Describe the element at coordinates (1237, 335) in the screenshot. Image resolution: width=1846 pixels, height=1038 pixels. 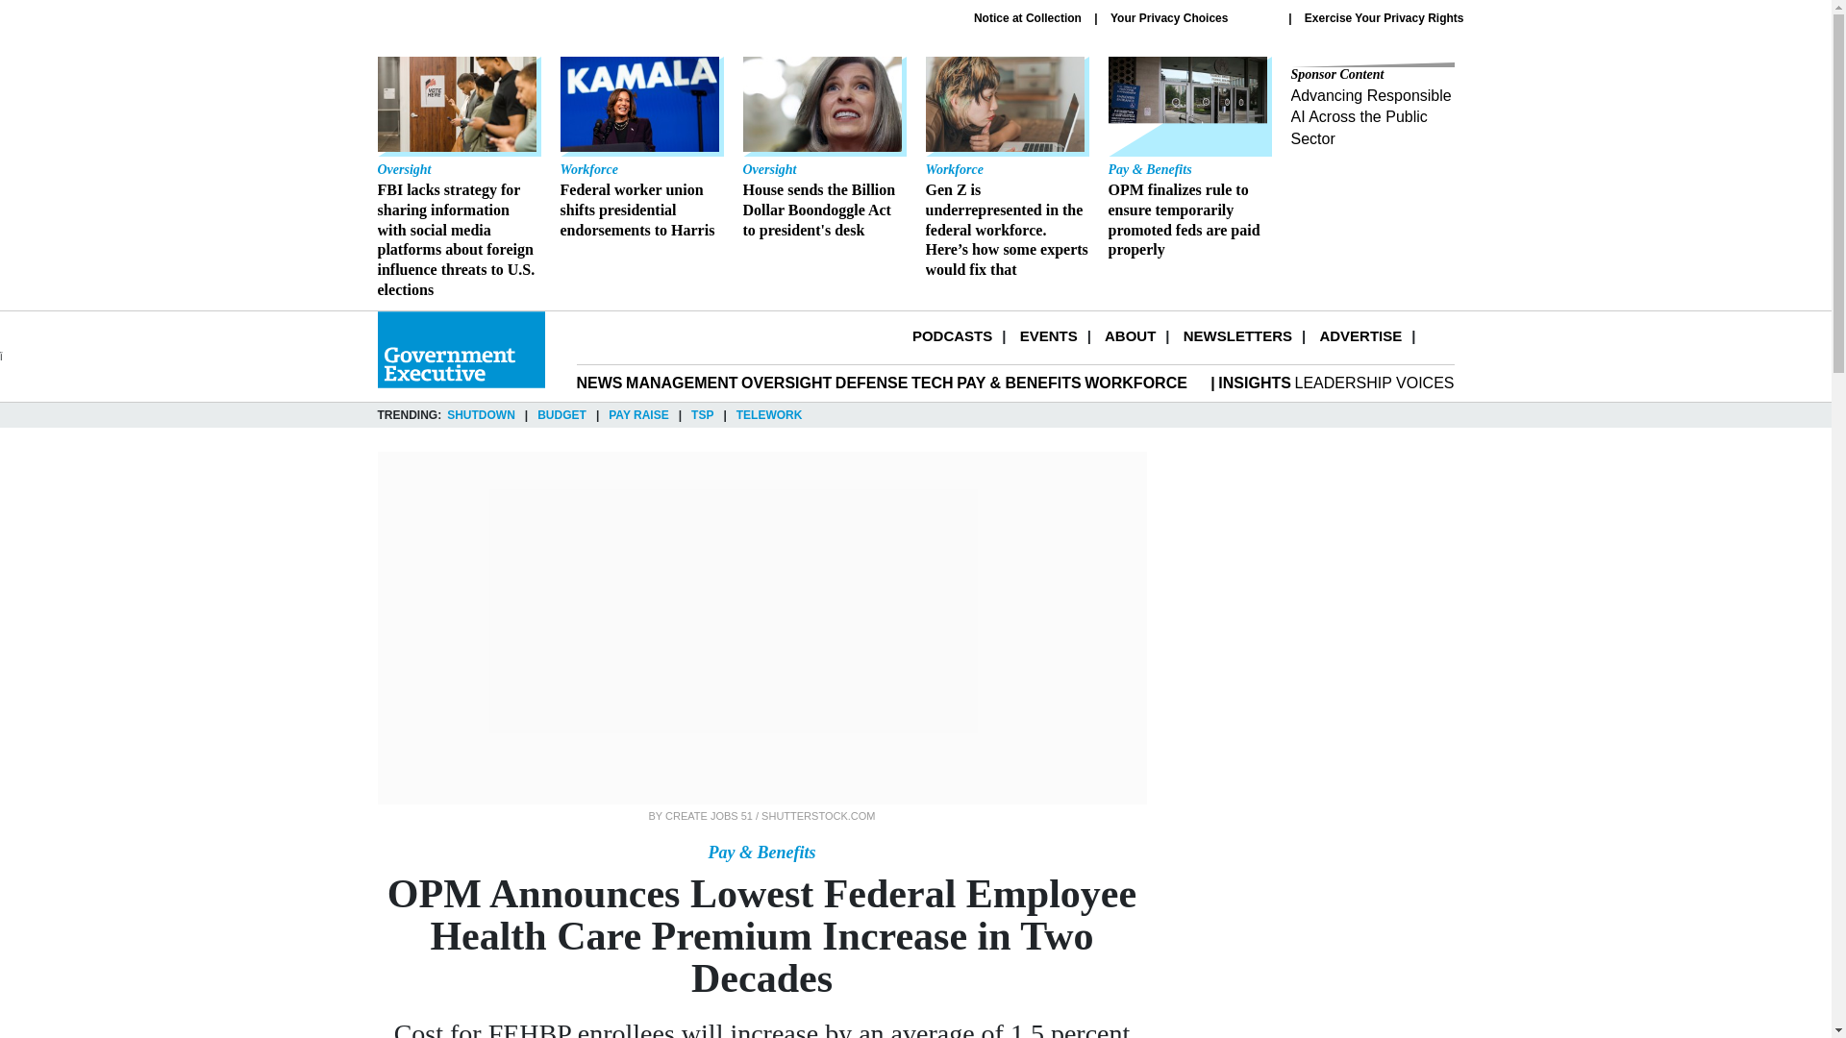
I see `NEWSLETTERS` at that location.